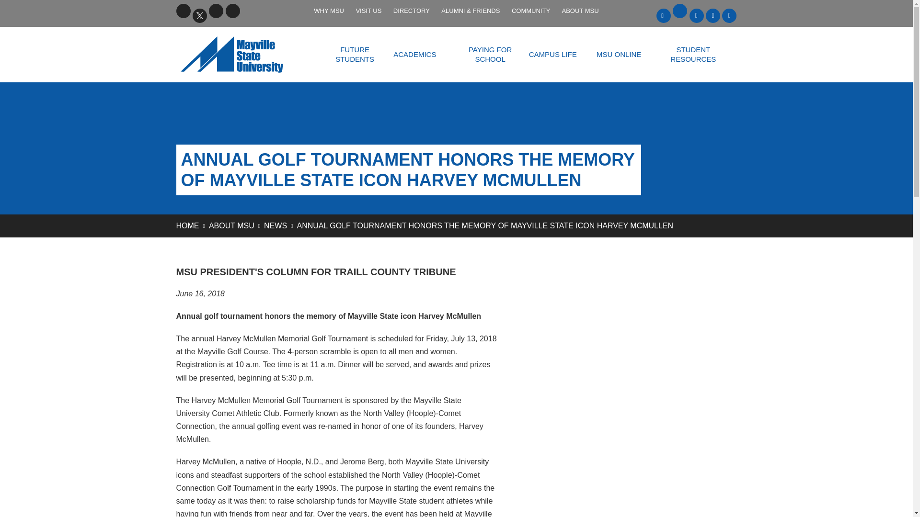  Describe the element at coordinates (329, 11) in the screenshot. I see `WHY MSU` at that location.